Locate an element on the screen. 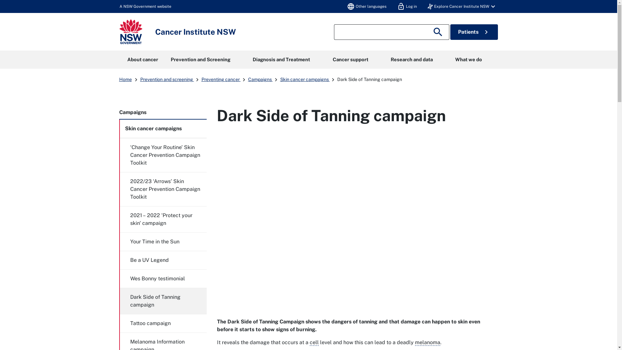 The image size is (622, 350). Be a UV Legend is located at coordinates (163, 260).